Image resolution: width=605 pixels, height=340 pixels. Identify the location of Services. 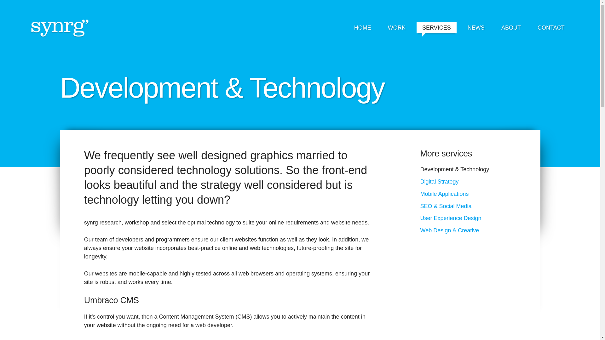
(437, 29).